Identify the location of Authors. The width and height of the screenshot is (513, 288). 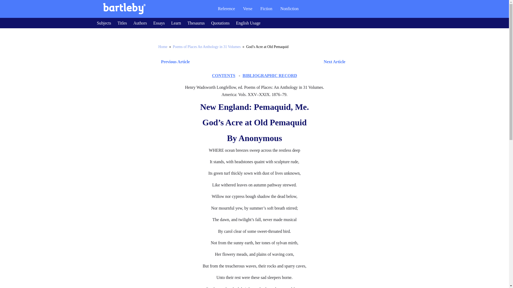
(140, 23).